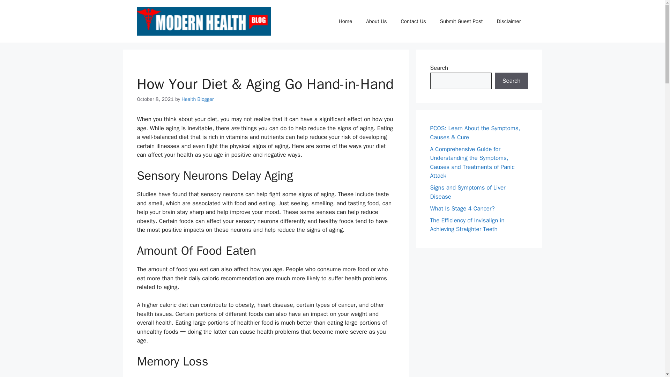 Image resolution: width=670 pixels, height=377 pixels. Describe the element at coordinates (376, 21) in the screenshot. I see `About Us` at that location.